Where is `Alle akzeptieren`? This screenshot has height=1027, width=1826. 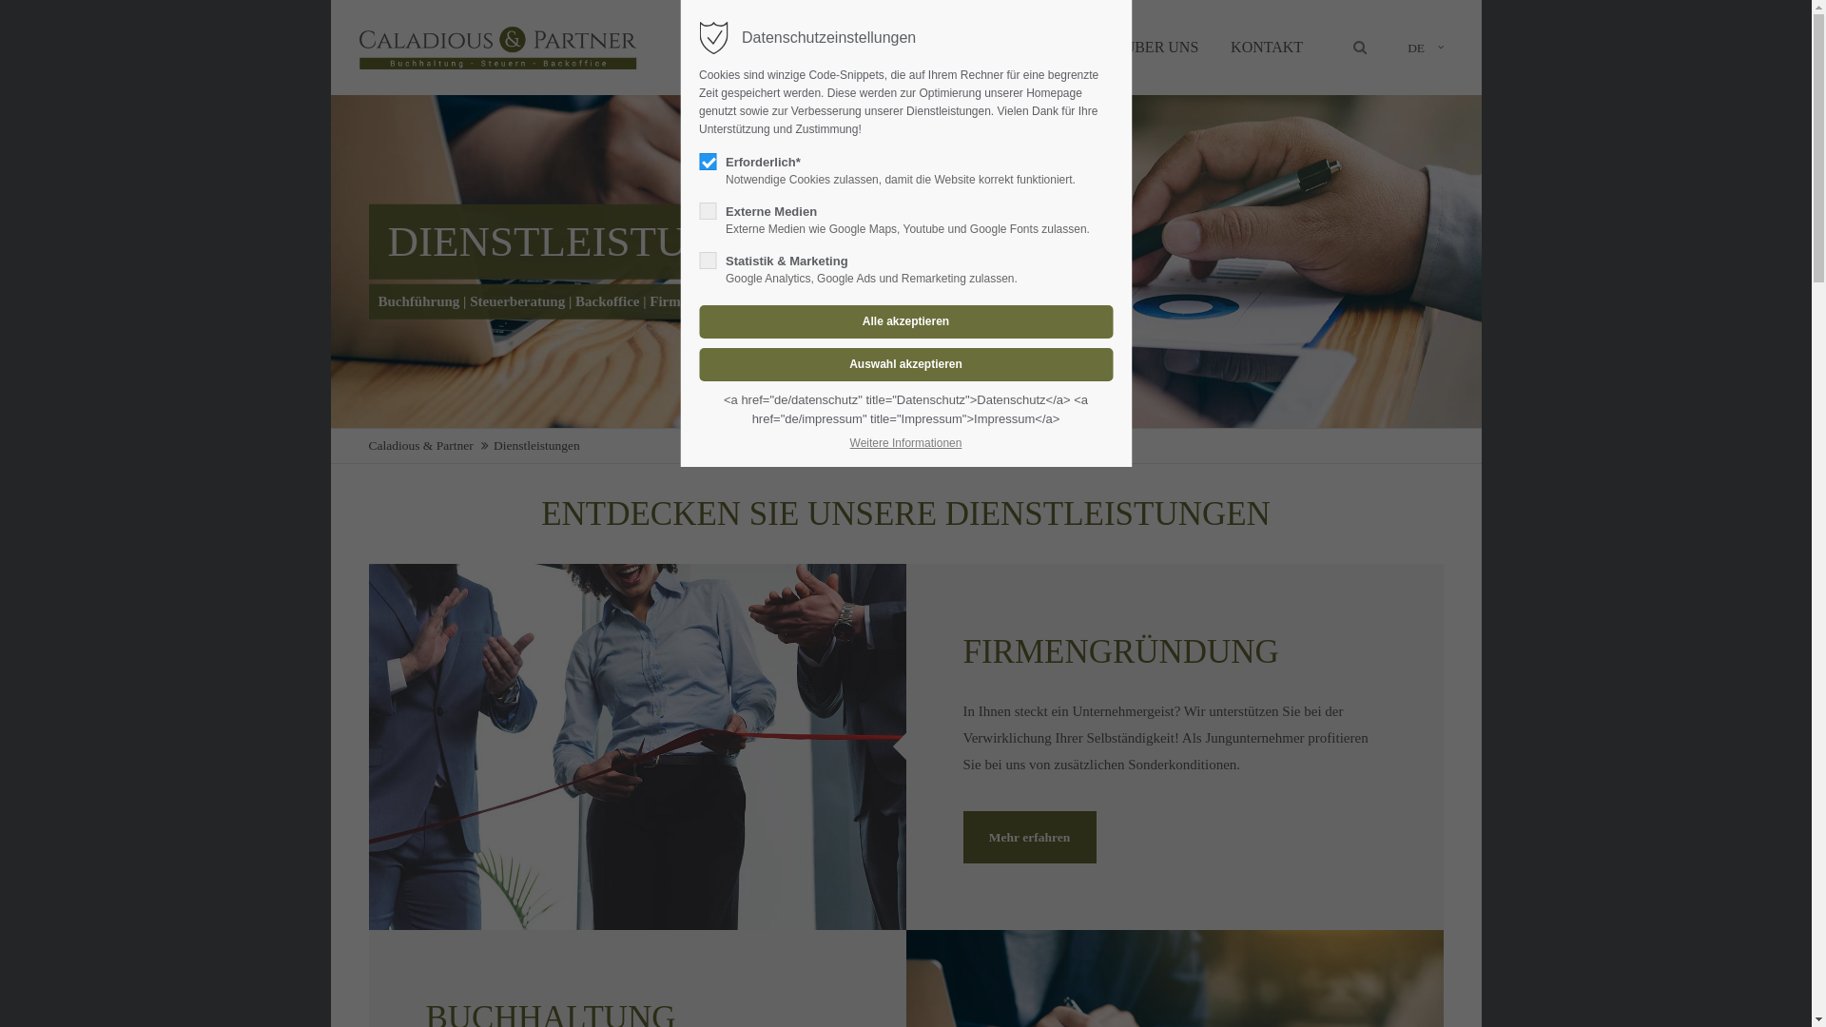
Alle akzeptieren is located at coordinates (905, 321).